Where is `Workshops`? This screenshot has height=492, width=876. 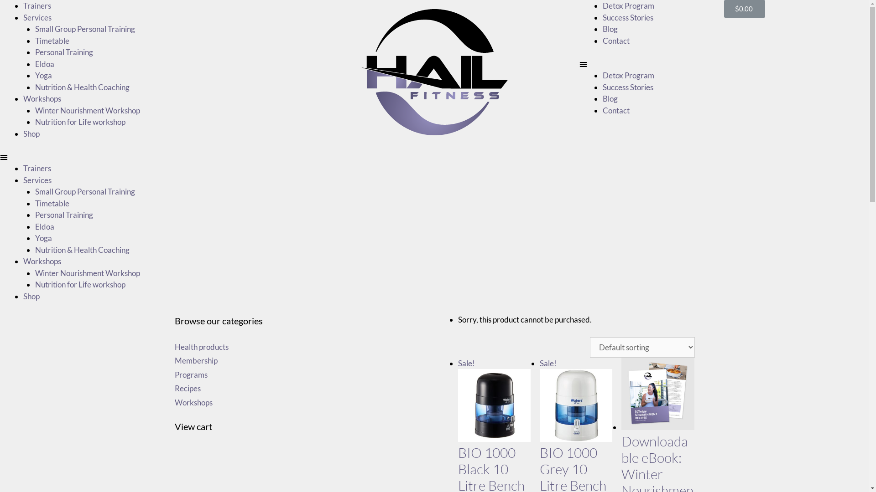
Workshops is located at coordinates (42, 98).